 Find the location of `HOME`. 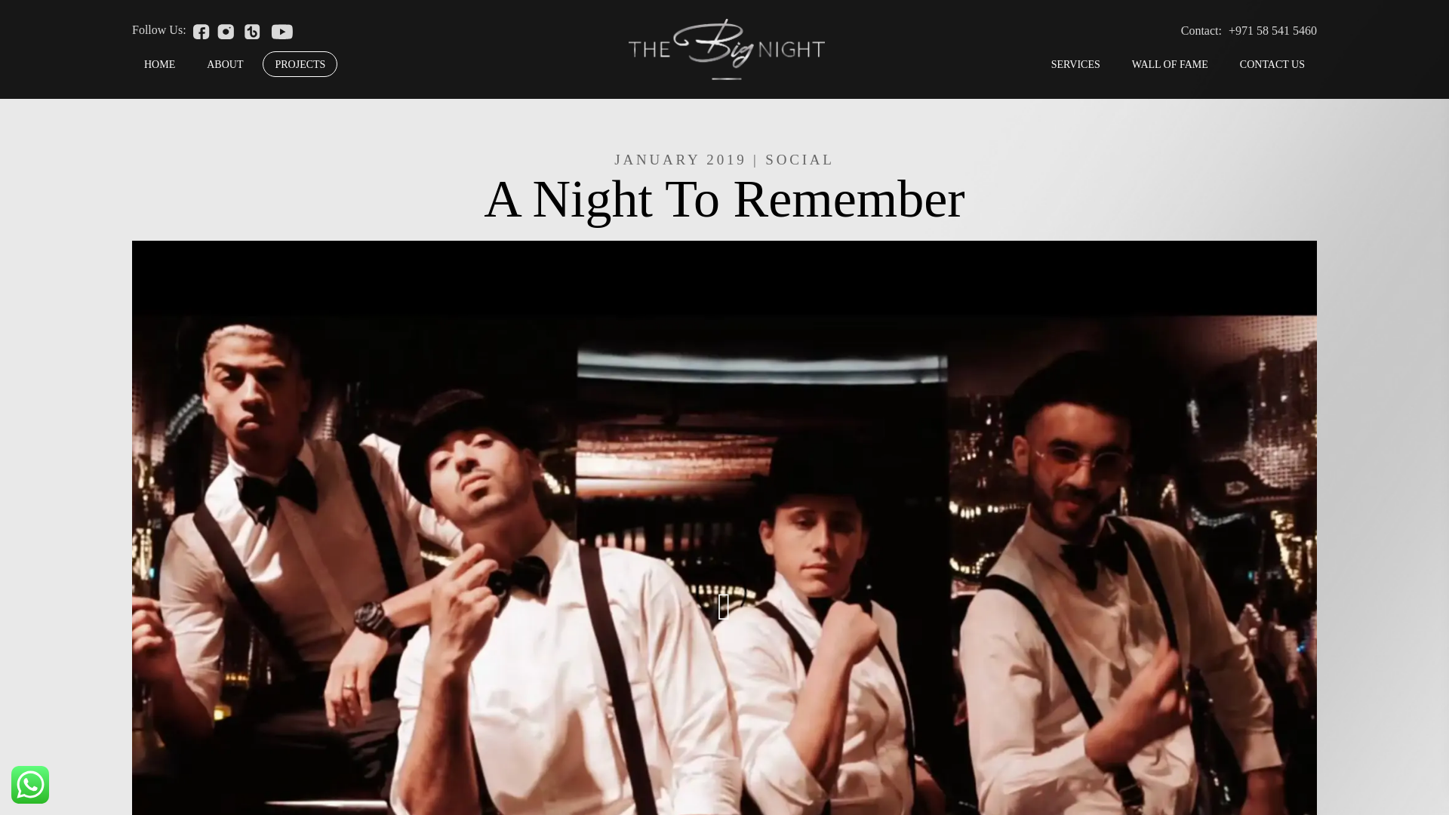

HOME is located at coordinates (158, 63).